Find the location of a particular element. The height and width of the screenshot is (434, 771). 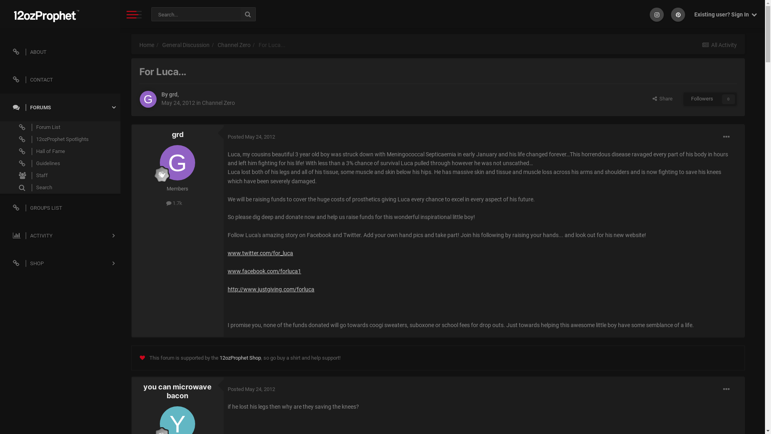

Channel Zero is located at coordinates (238, 45).